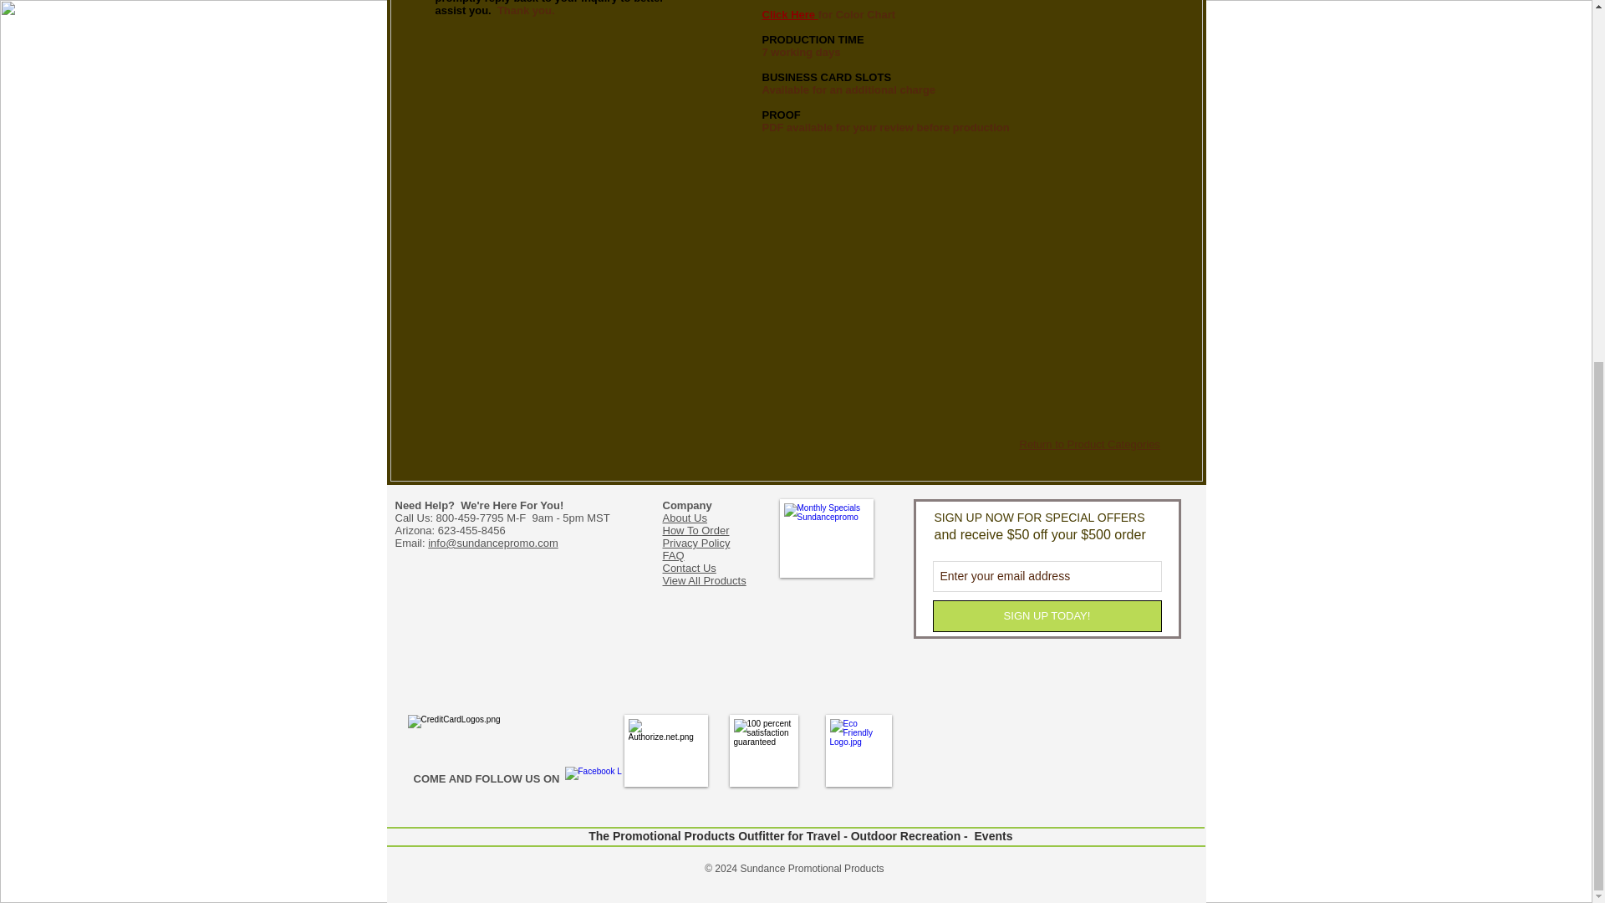 The height and width of the screenshot is (903, 1605). What do you see at coordinates (704, 580) in the screenshot?
I see `View All Products` at bounding box center [704, 580].